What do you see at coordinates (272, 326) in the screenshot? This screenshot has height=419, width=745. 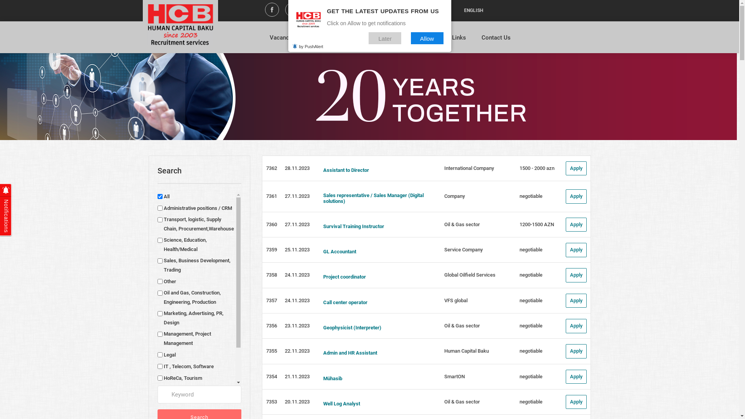 I see `7356` at bounding box center [272, 326].